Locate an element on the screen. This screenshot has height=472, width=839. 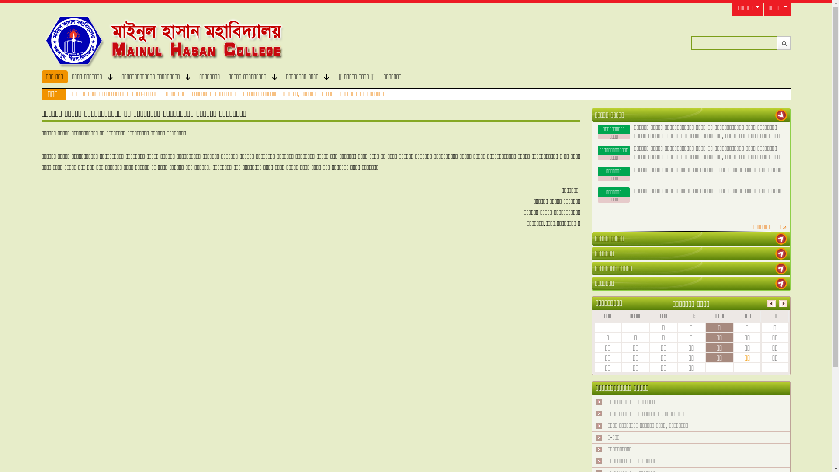
  is located at coordinates (781, 253).